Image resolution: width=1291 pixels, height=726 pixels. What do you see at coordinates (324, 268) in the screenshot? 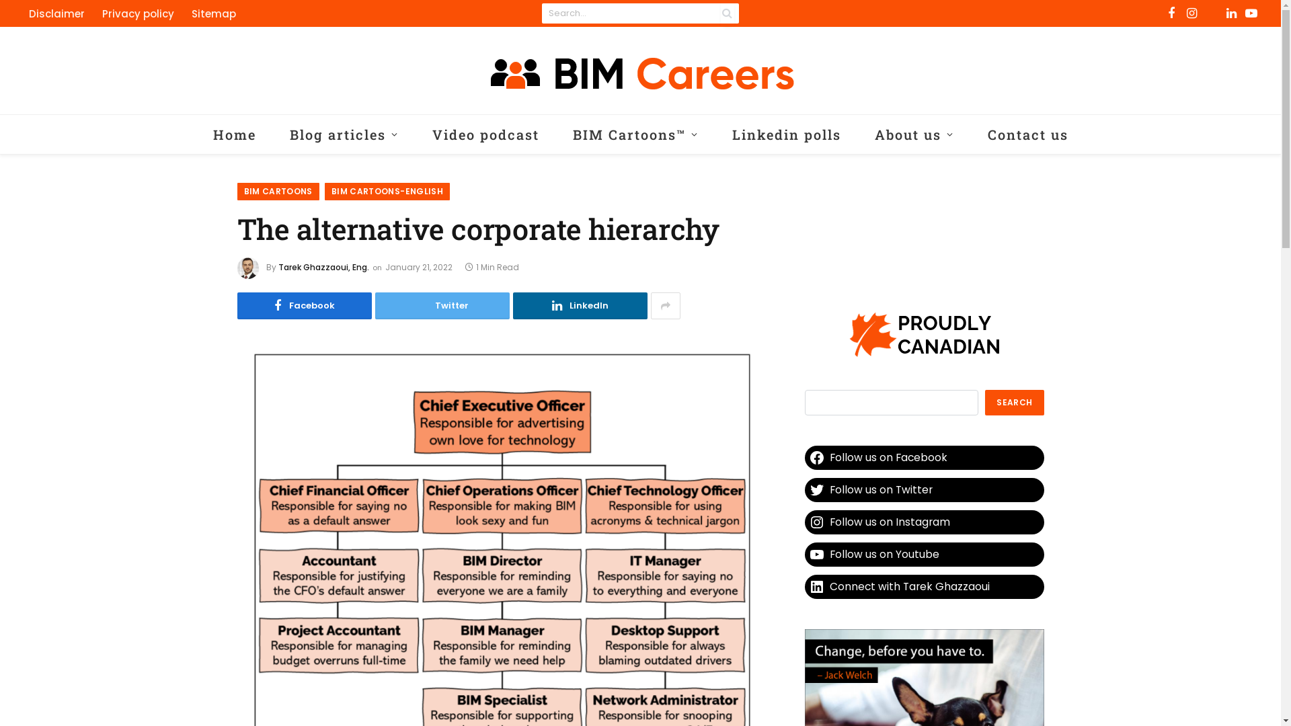
I see `Tarek Ghazzaoui, Eng.` at bounding box center [324, 268].